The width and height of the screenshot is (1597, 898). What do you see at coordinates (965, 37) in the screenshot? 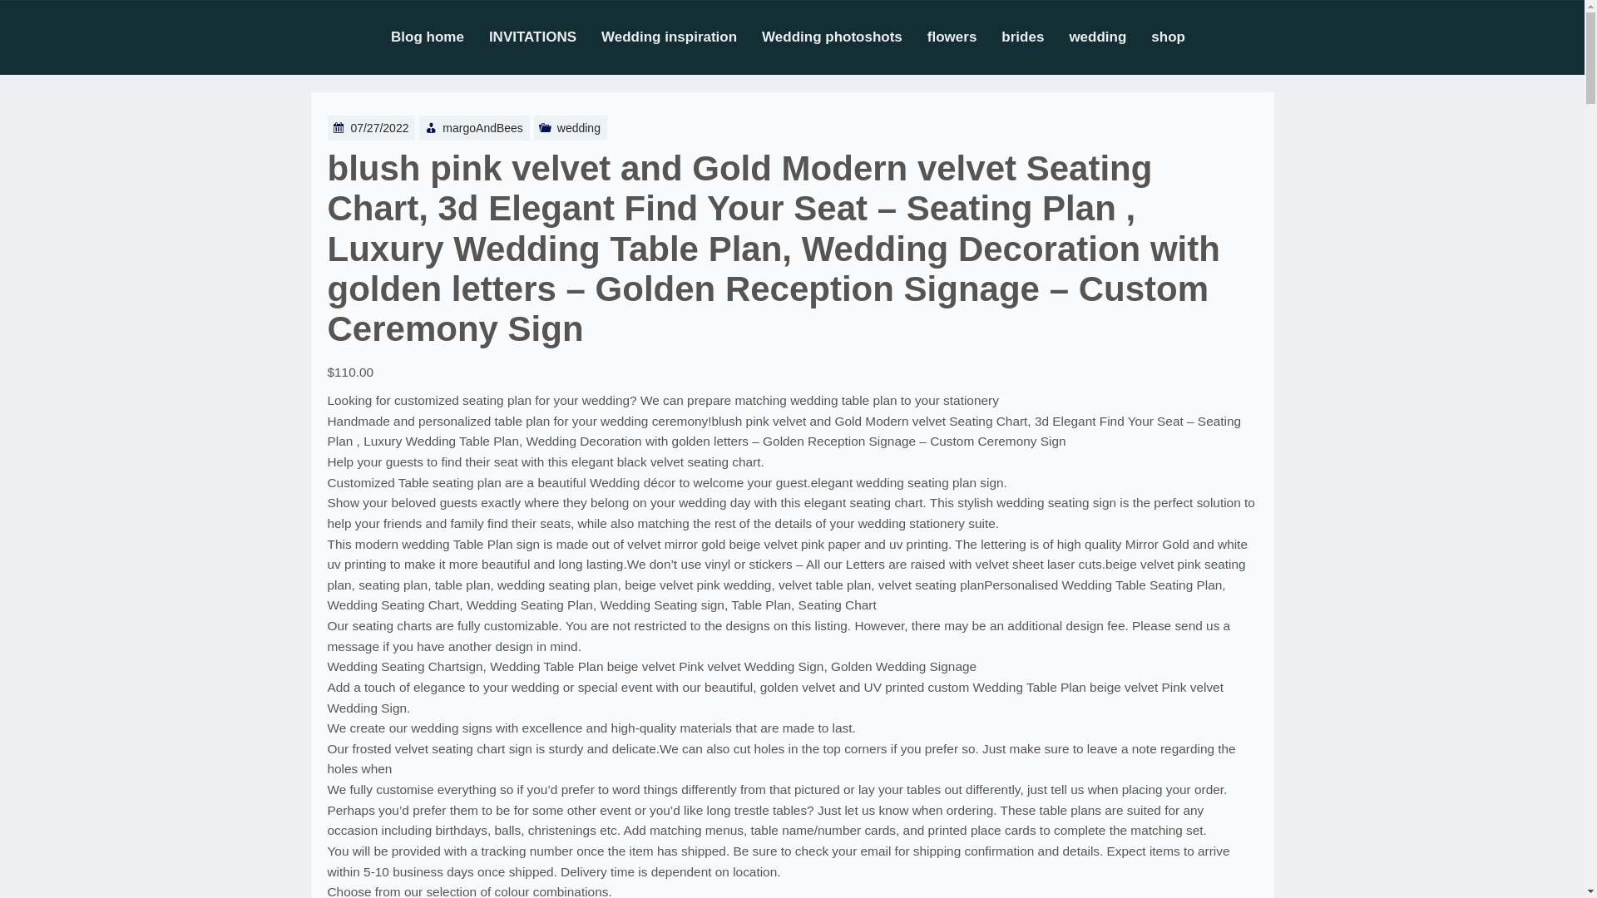
I see `flowers` at bounding box center [965, 37].